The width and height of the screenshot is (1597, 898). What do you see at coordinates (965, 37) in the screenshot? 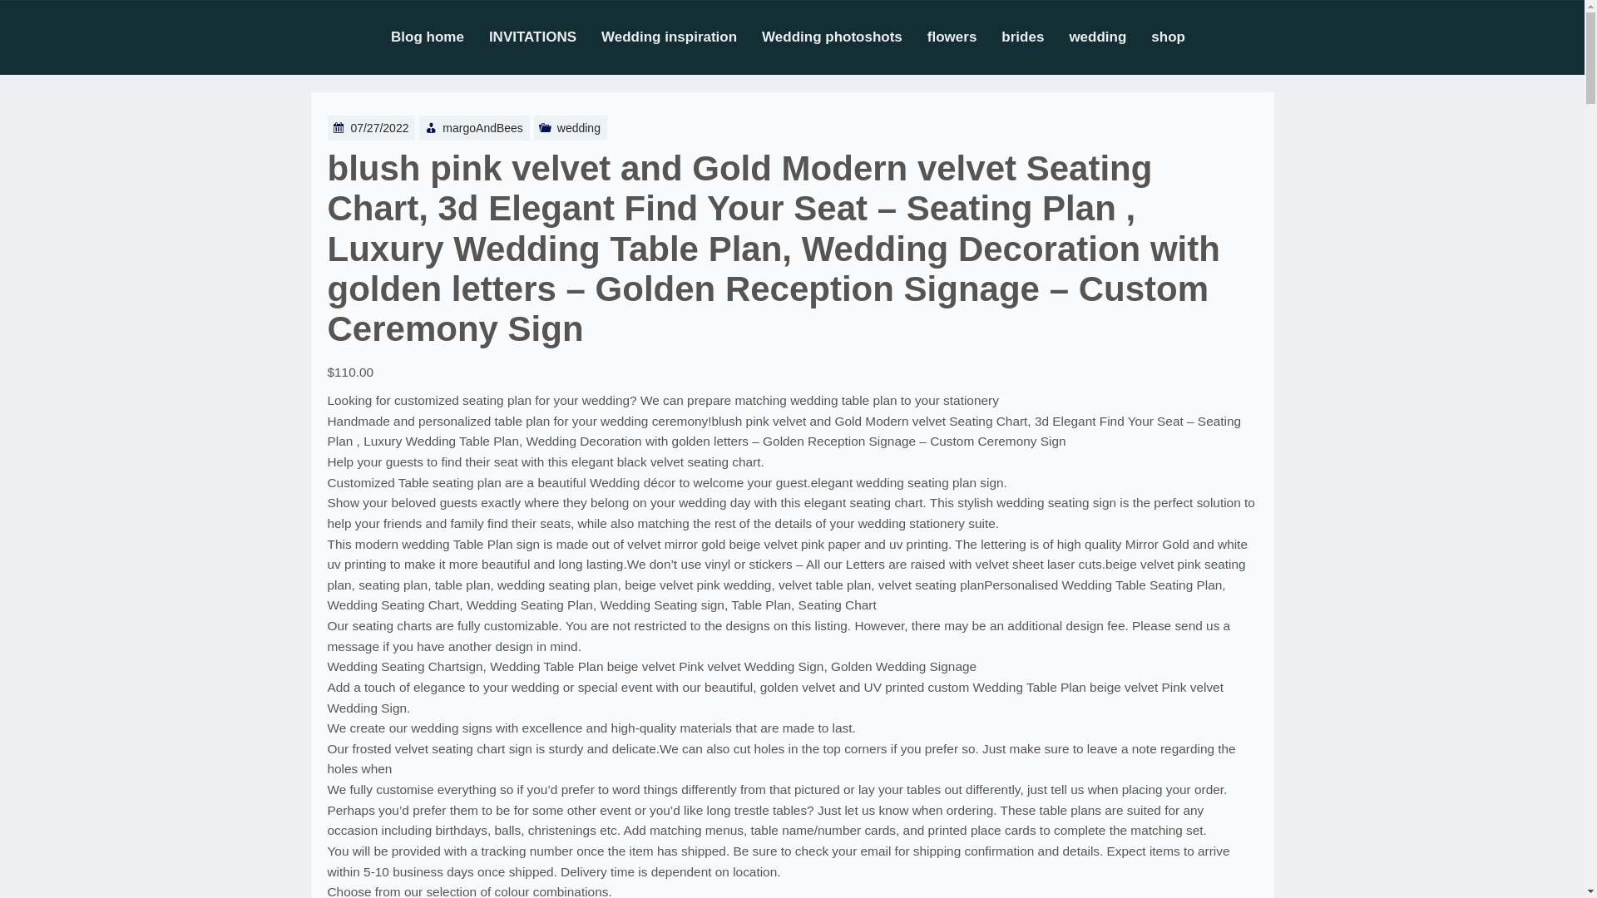
I see `flowers` at bounding box center [965, 37].